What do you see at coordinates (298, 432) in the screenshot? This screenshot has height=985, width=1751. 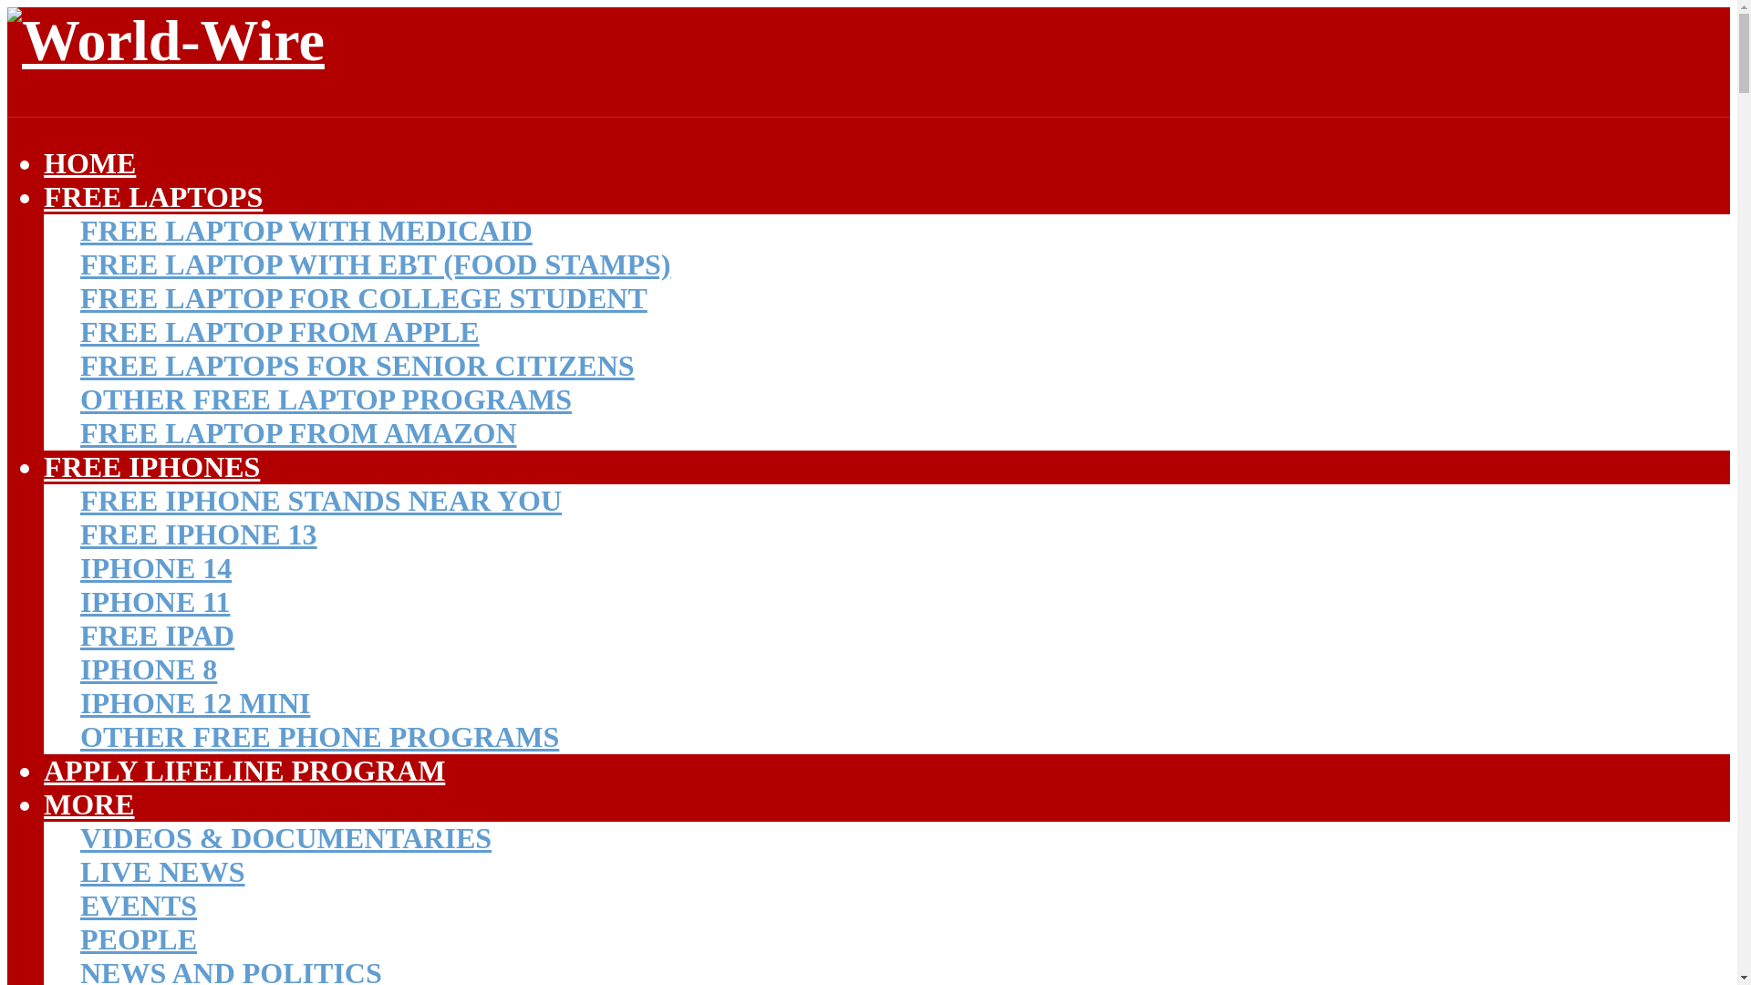 I see `FREE LAPTOP FROM AMAZON` at bounding box center [298, 432].